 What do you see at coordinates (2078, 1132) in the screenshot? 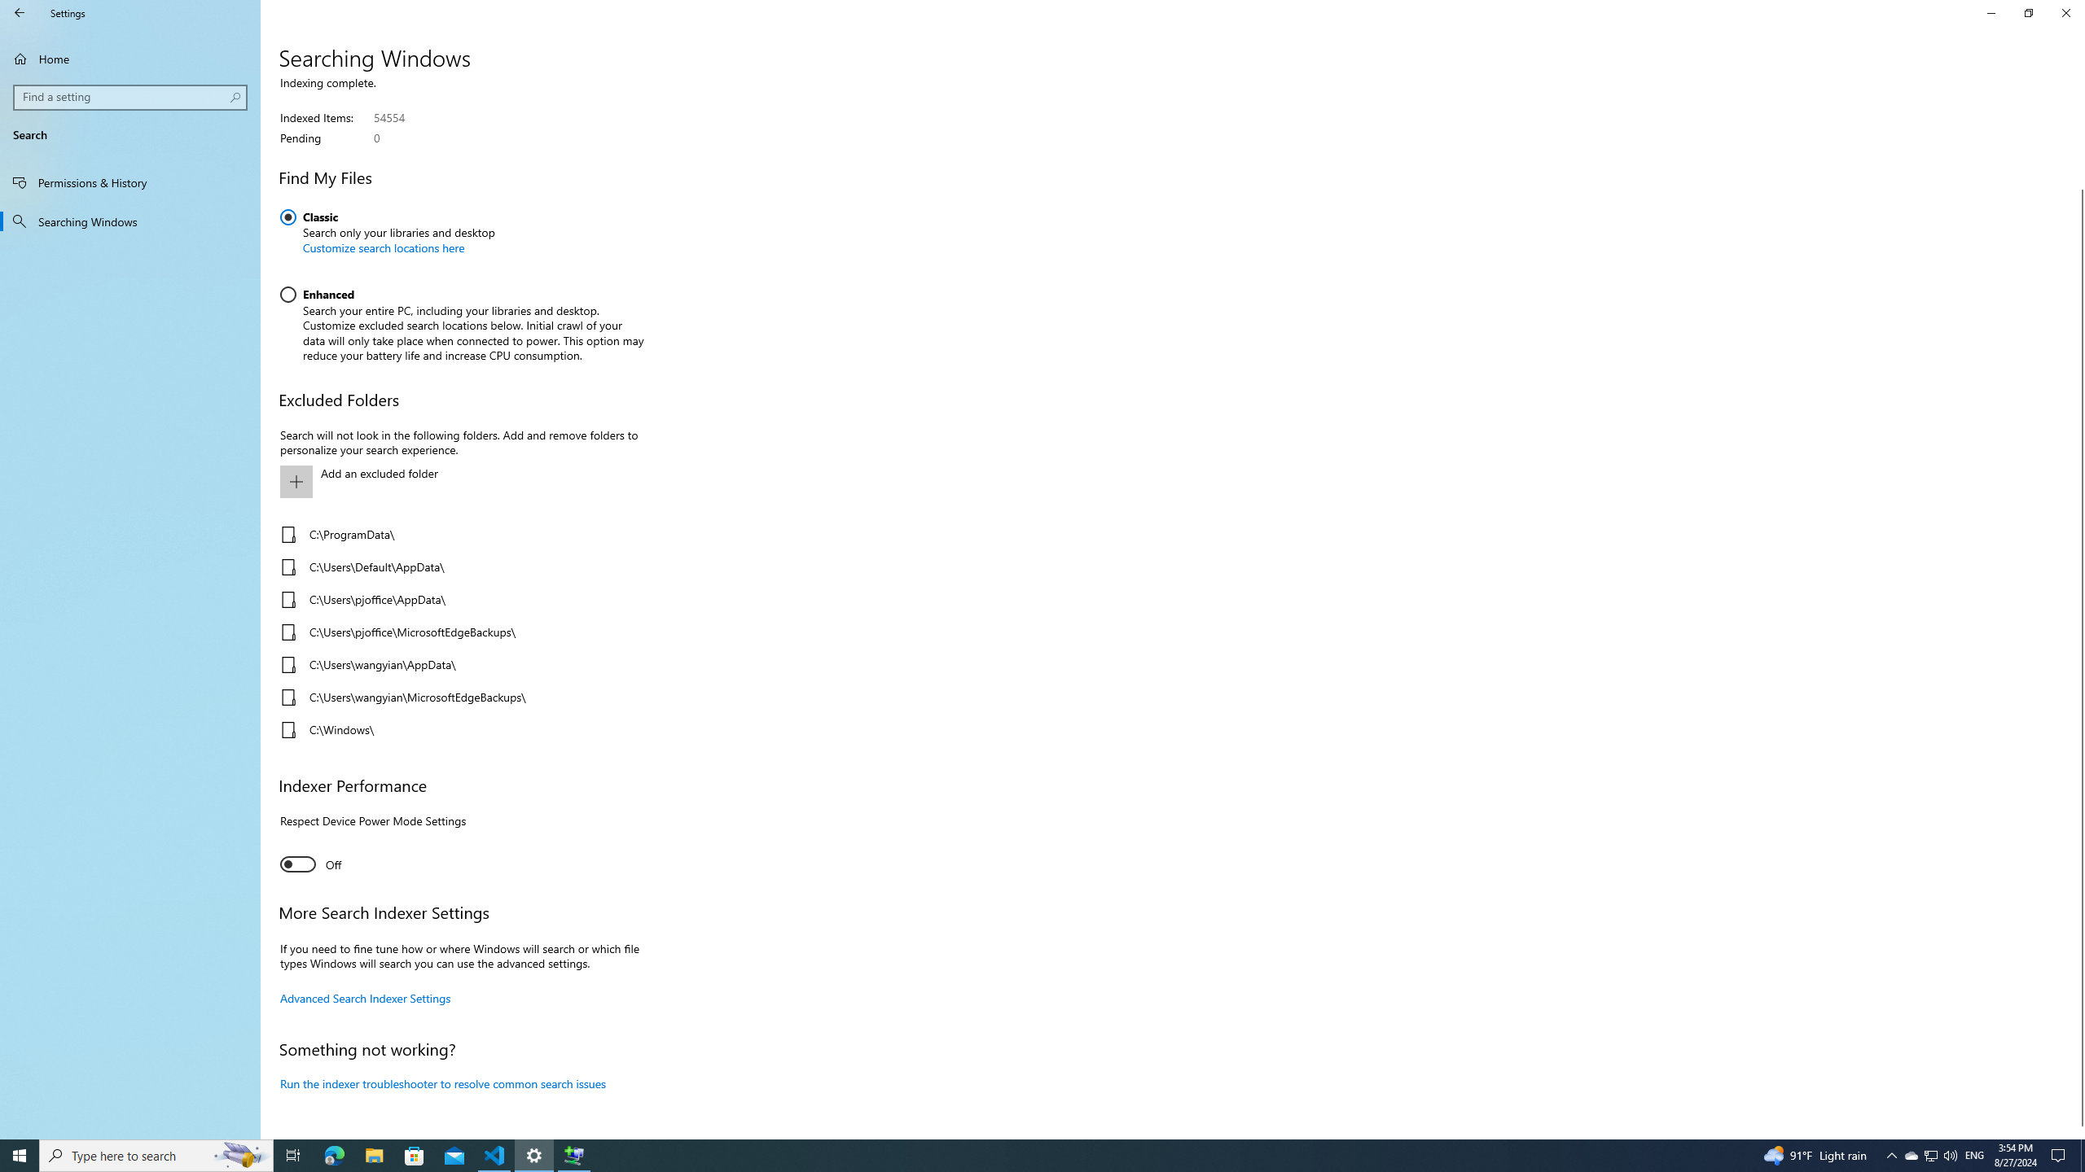
I see `Vertical Small Increase` at bounding box center [2078, 1132].